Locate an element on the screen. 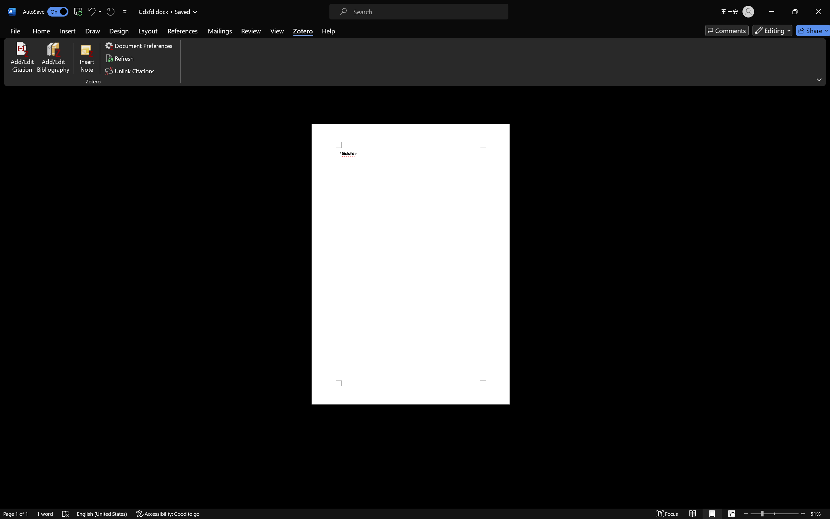  Shape Fill Dark Green, Accent 2 is located at coordinates (385, 28).